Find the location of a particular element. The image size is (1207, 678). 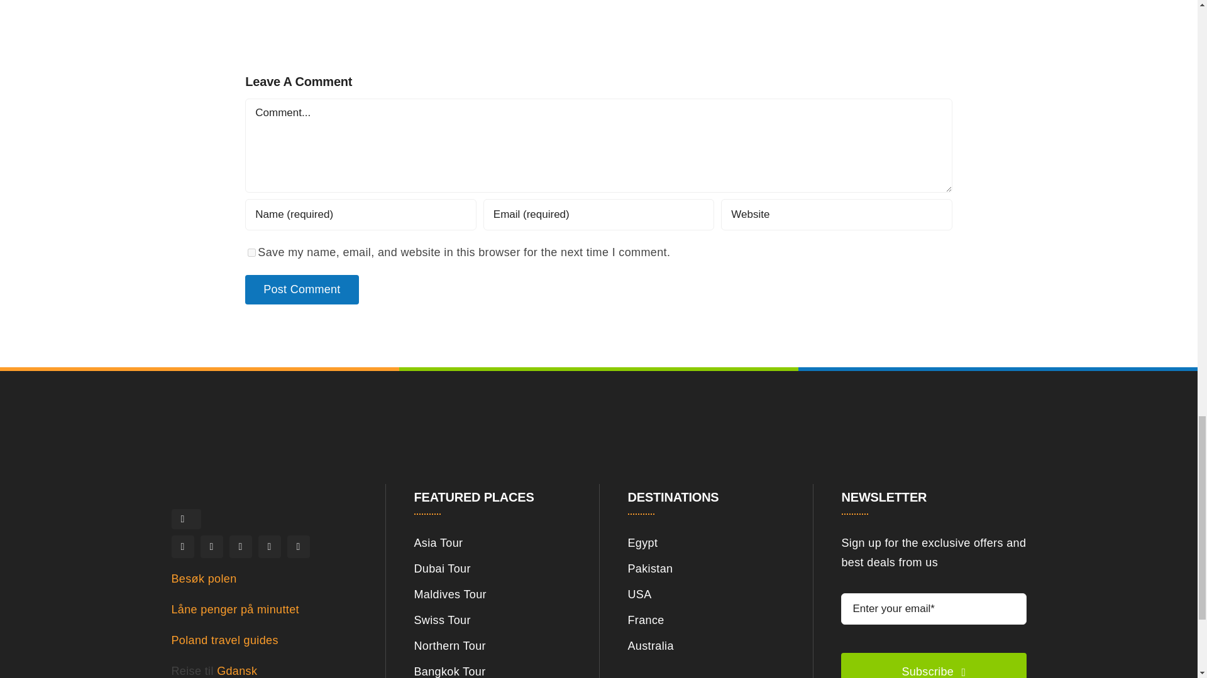

Subscribe is located at coordinates (934, 630).